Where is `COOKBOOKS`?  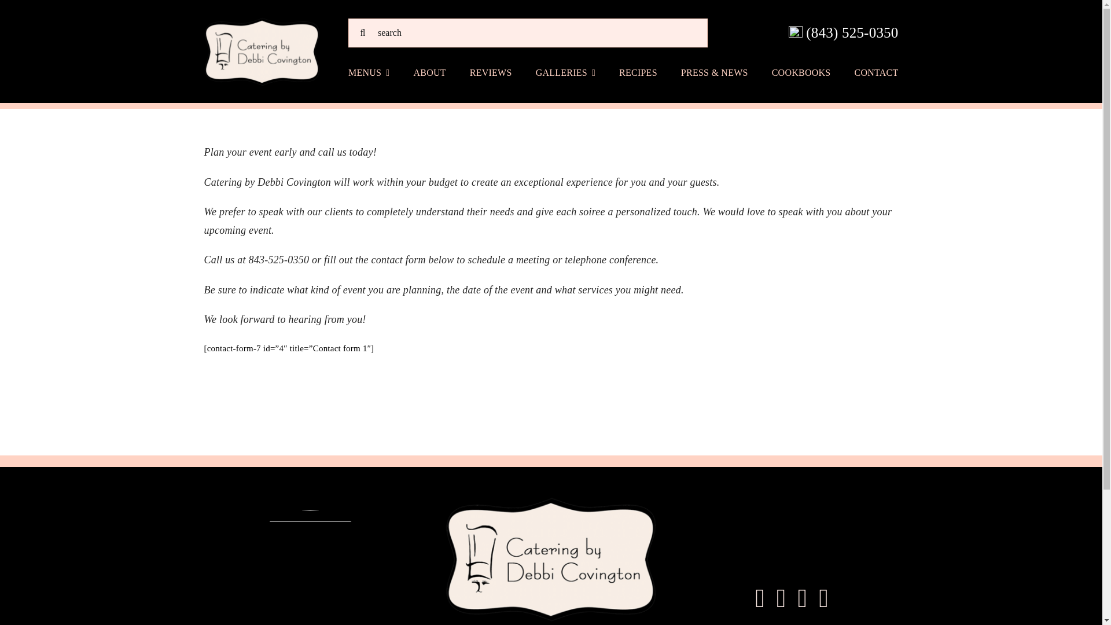
COOKBOOKS is located at coordinates (801, 72).